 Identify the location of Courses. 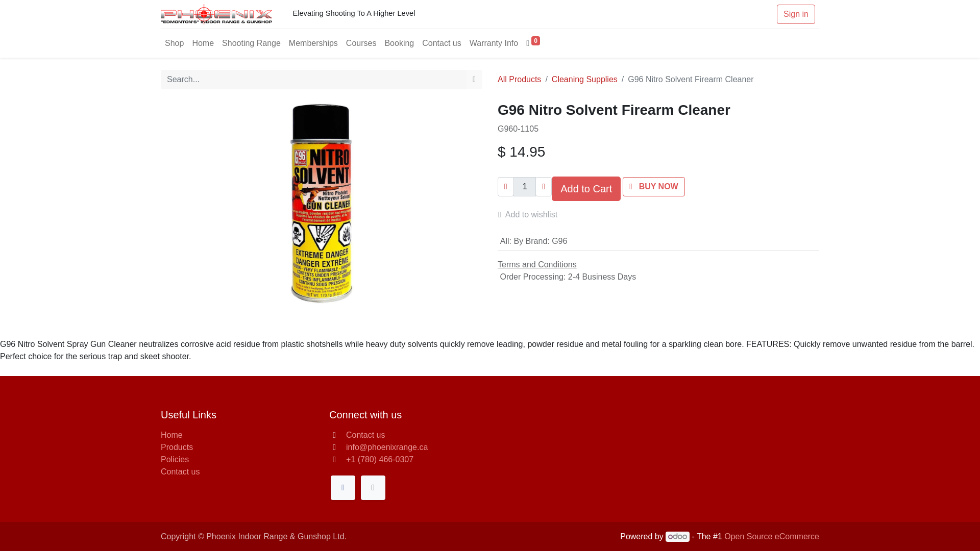
(361, 43).